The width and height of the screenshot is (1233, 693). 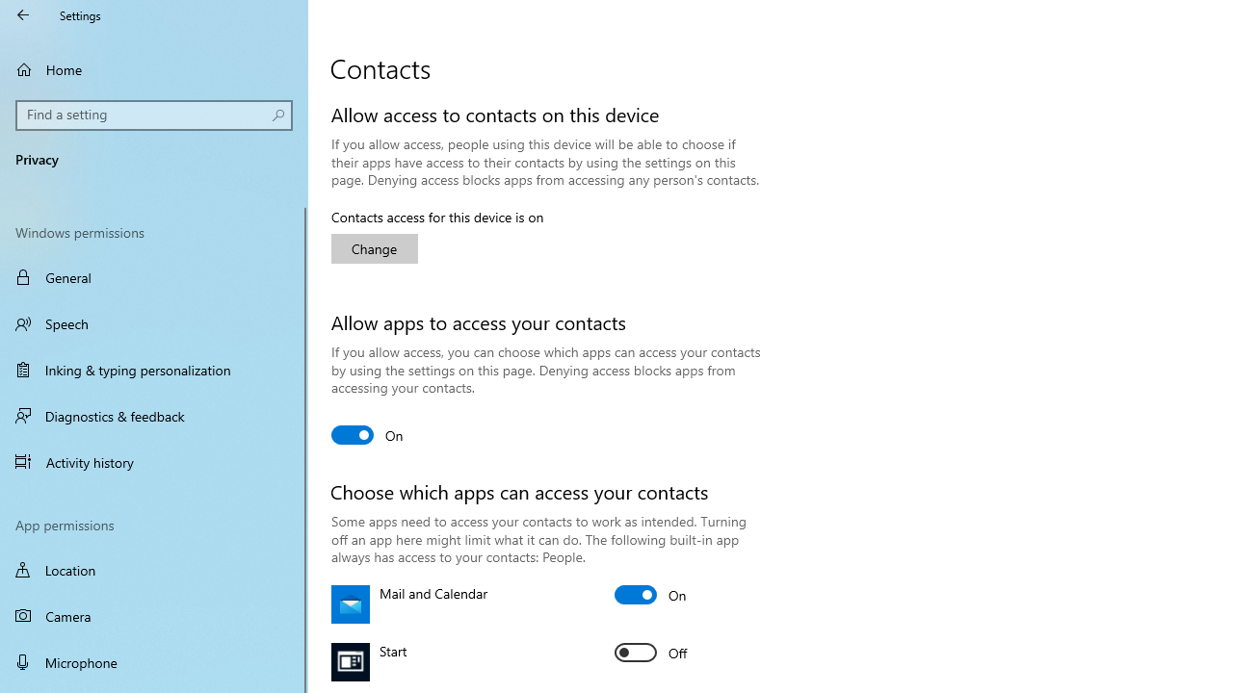 What do you see at coordinates (154, 277) in the screenshot?
I see `General` at bounding box center [154, 277].